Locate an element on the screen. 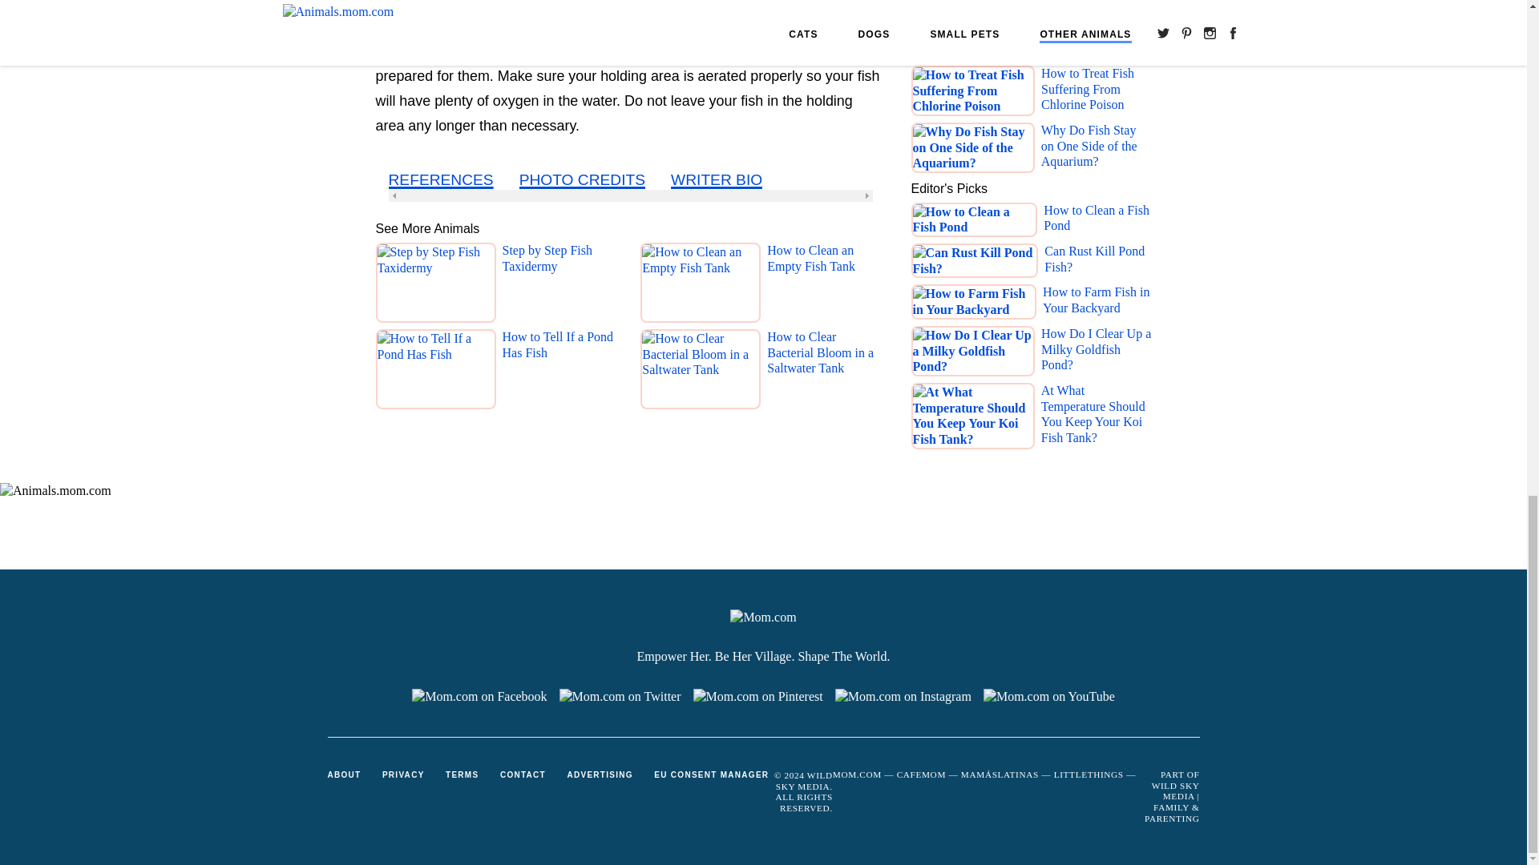  How to Clear Bacterial Bloom in a Saltwater Tank is located at coordinates (826, 372).